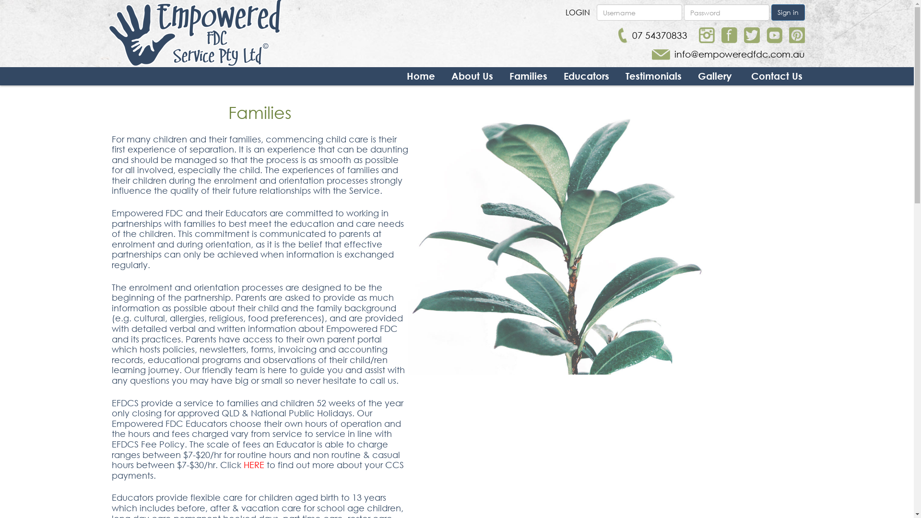  I want to click on Testimonials, so click(653, 76).